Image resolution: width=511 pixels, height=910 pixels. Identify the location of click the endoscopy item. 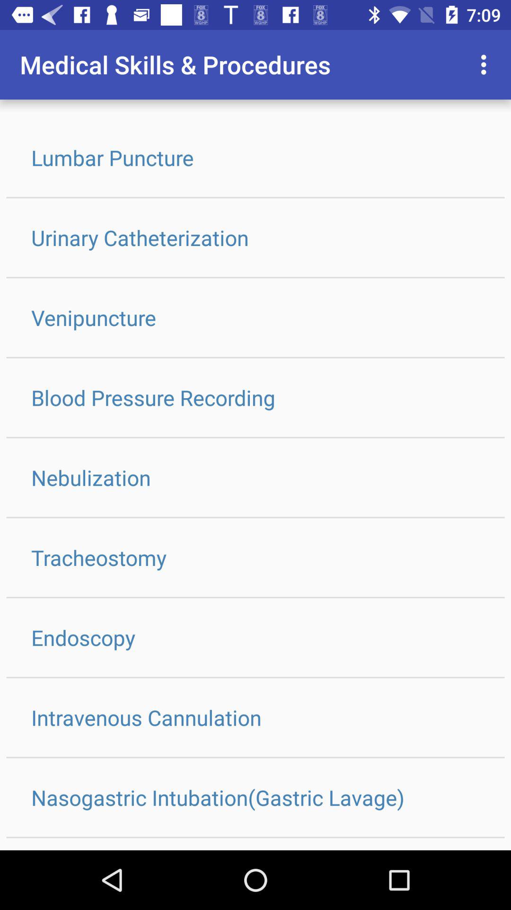
(255, 637).